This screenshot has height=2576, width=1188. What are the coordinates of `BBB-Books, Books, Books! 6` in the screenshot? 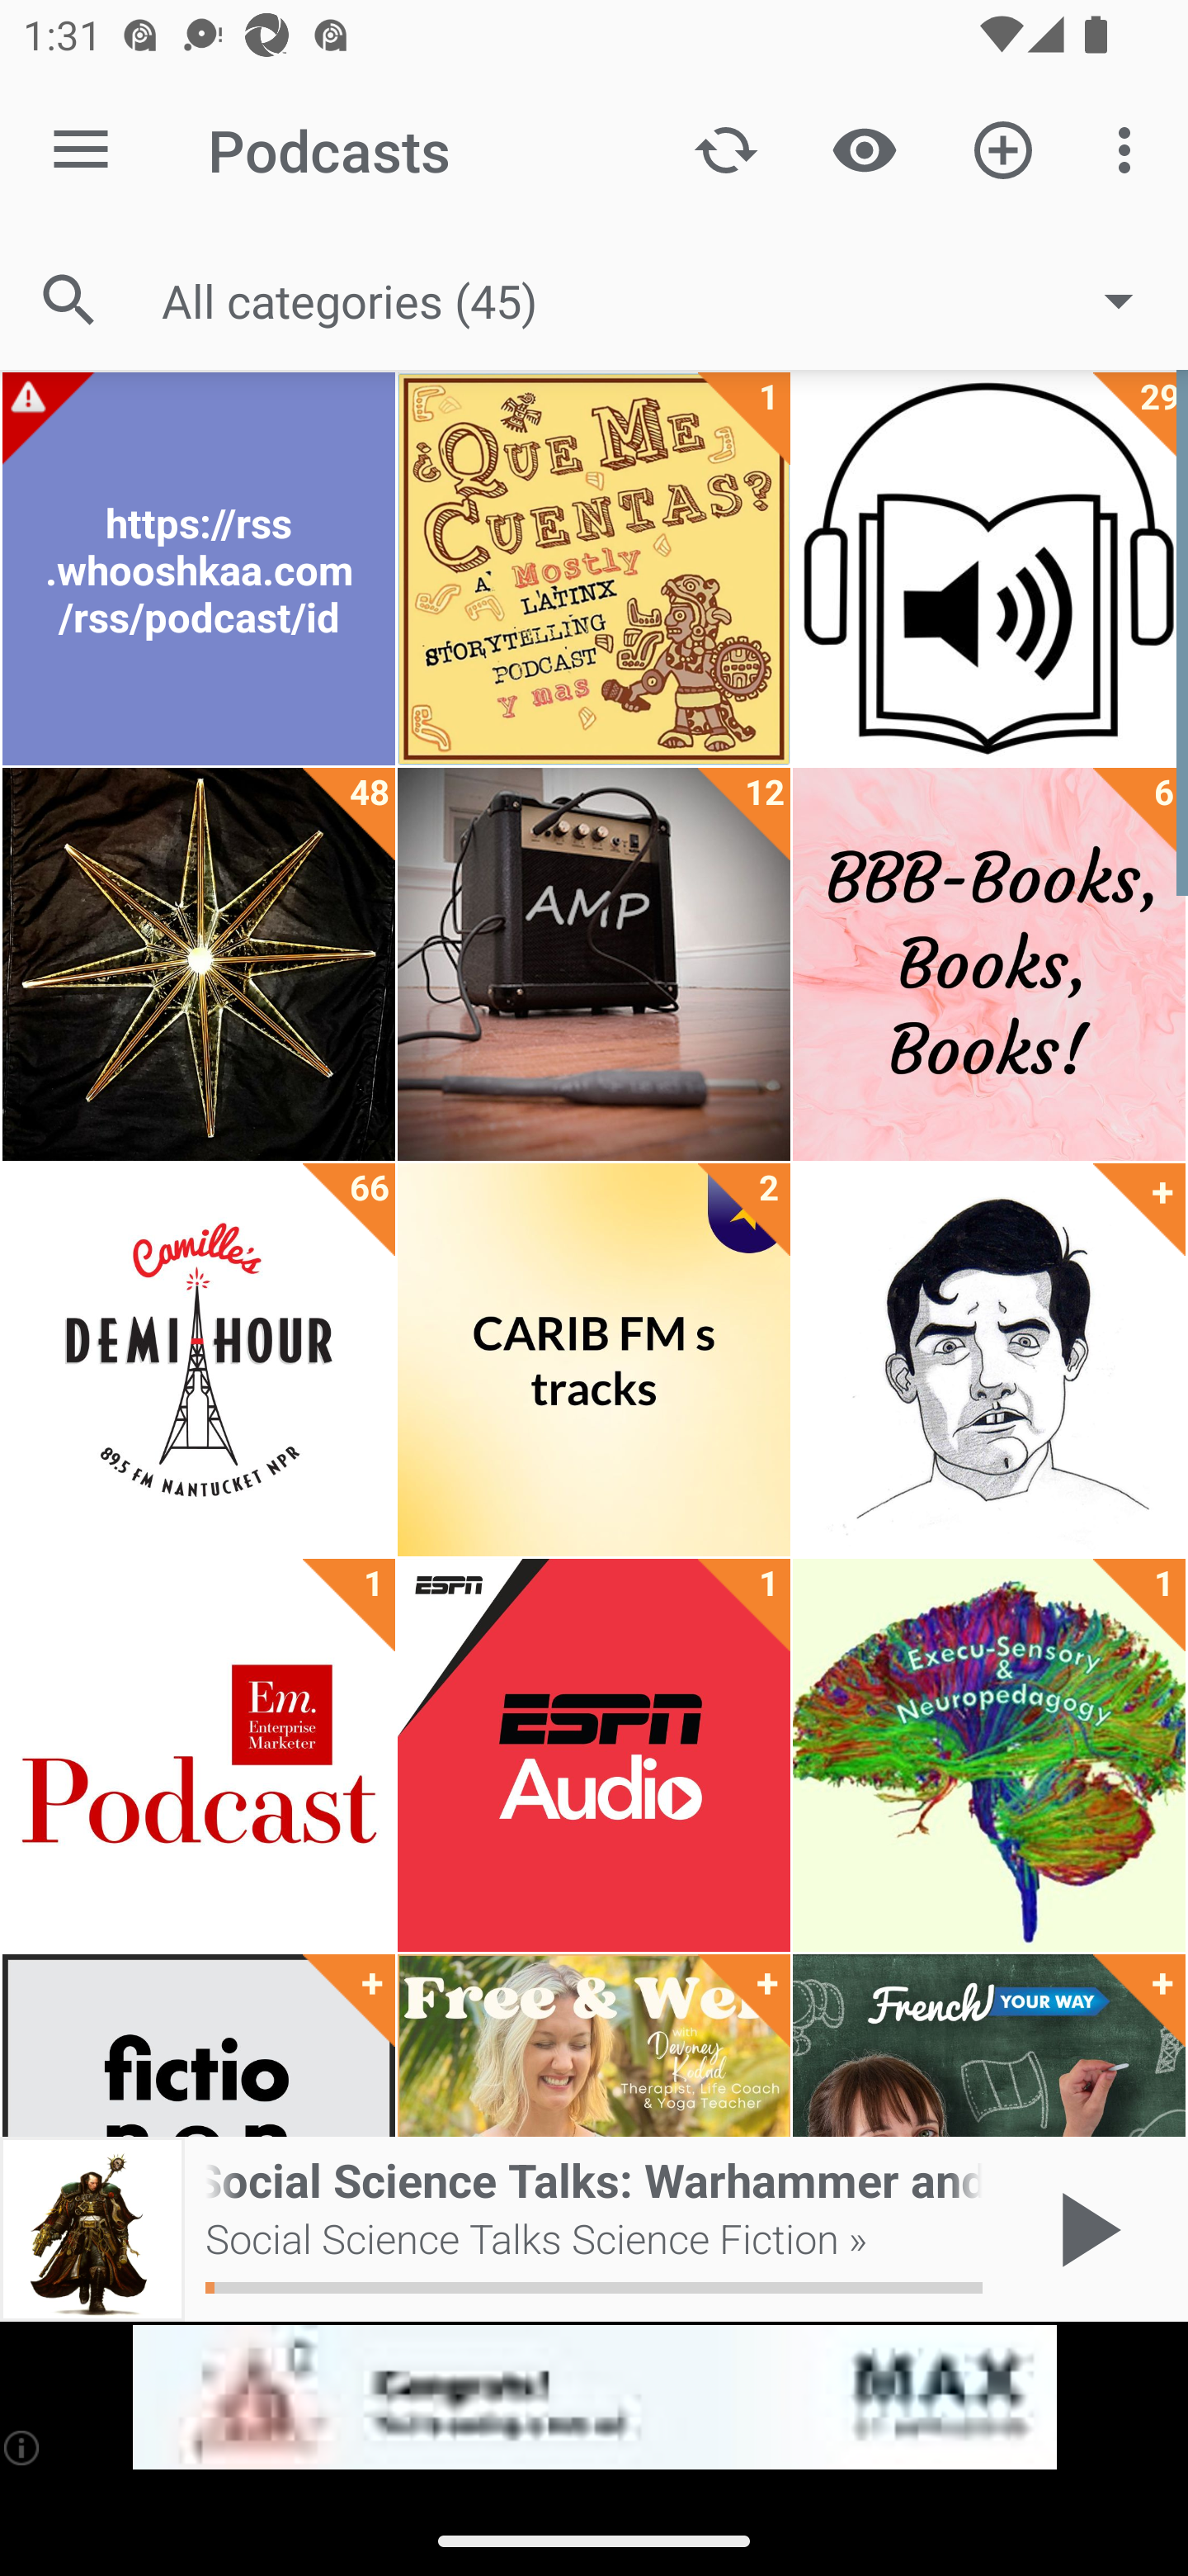 It's located at (988, 964).